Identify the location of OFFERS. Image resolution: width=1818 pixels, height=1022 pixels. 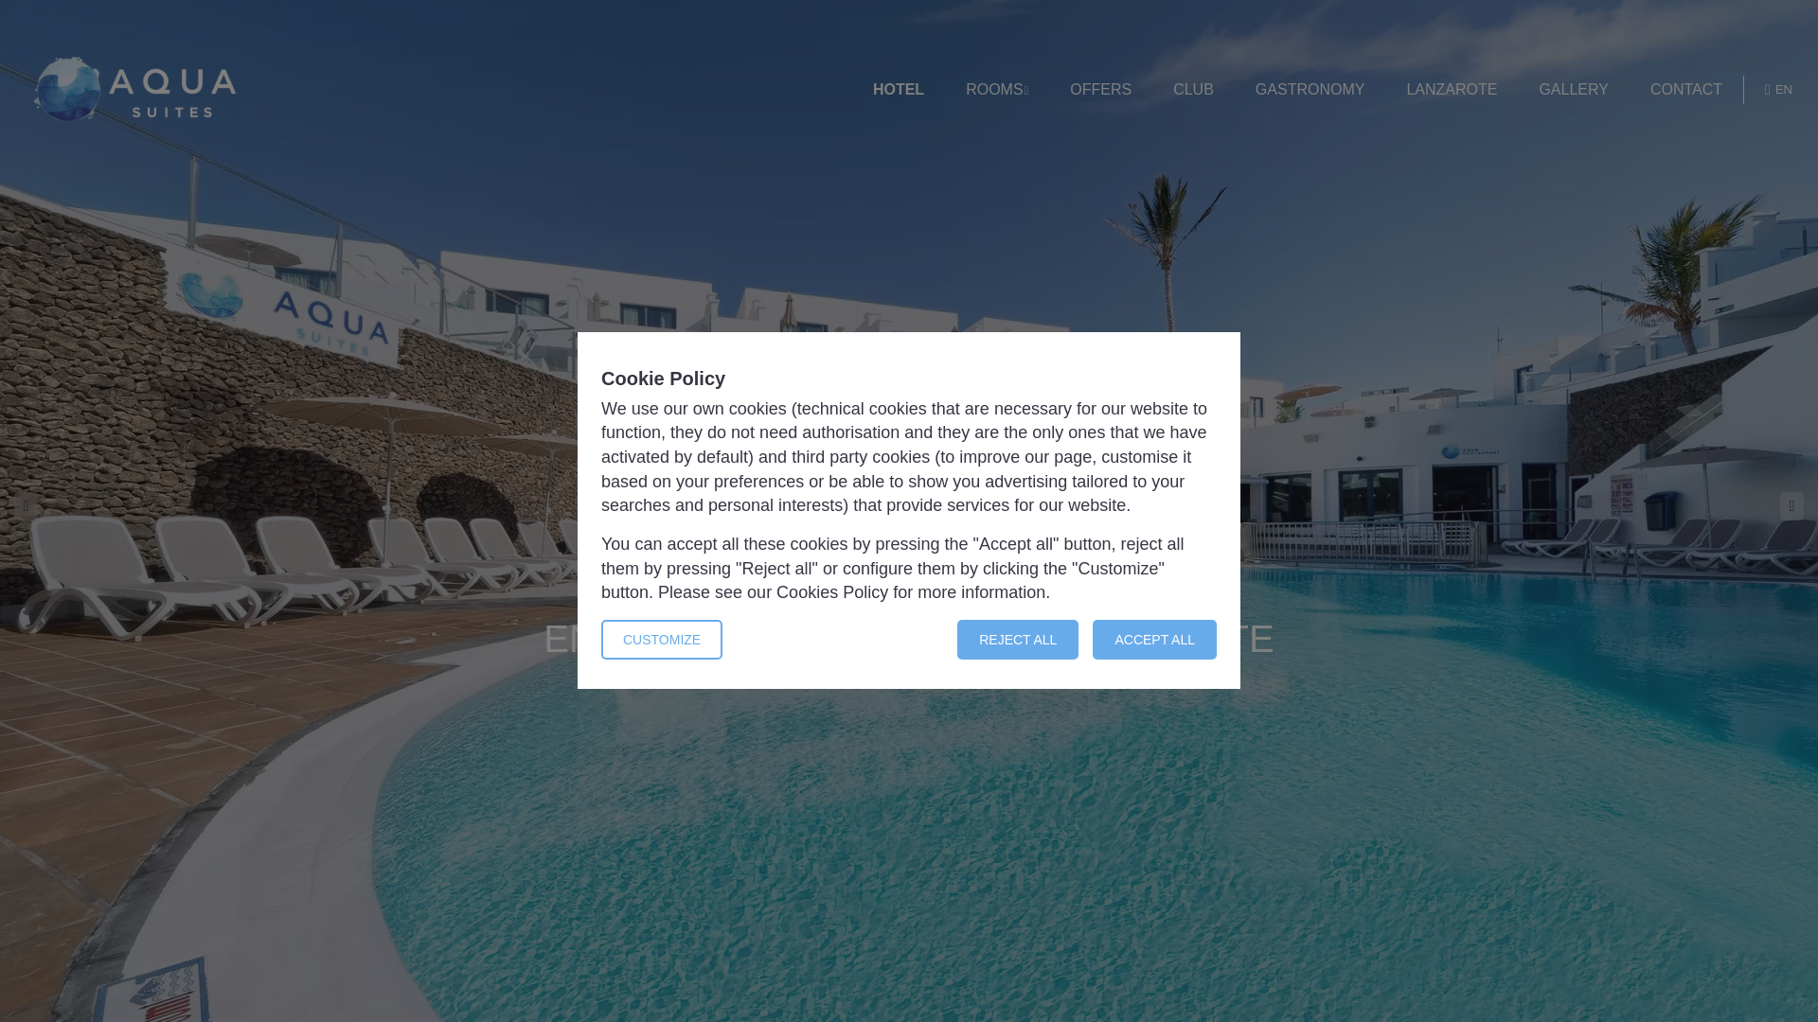
(1100, 90).